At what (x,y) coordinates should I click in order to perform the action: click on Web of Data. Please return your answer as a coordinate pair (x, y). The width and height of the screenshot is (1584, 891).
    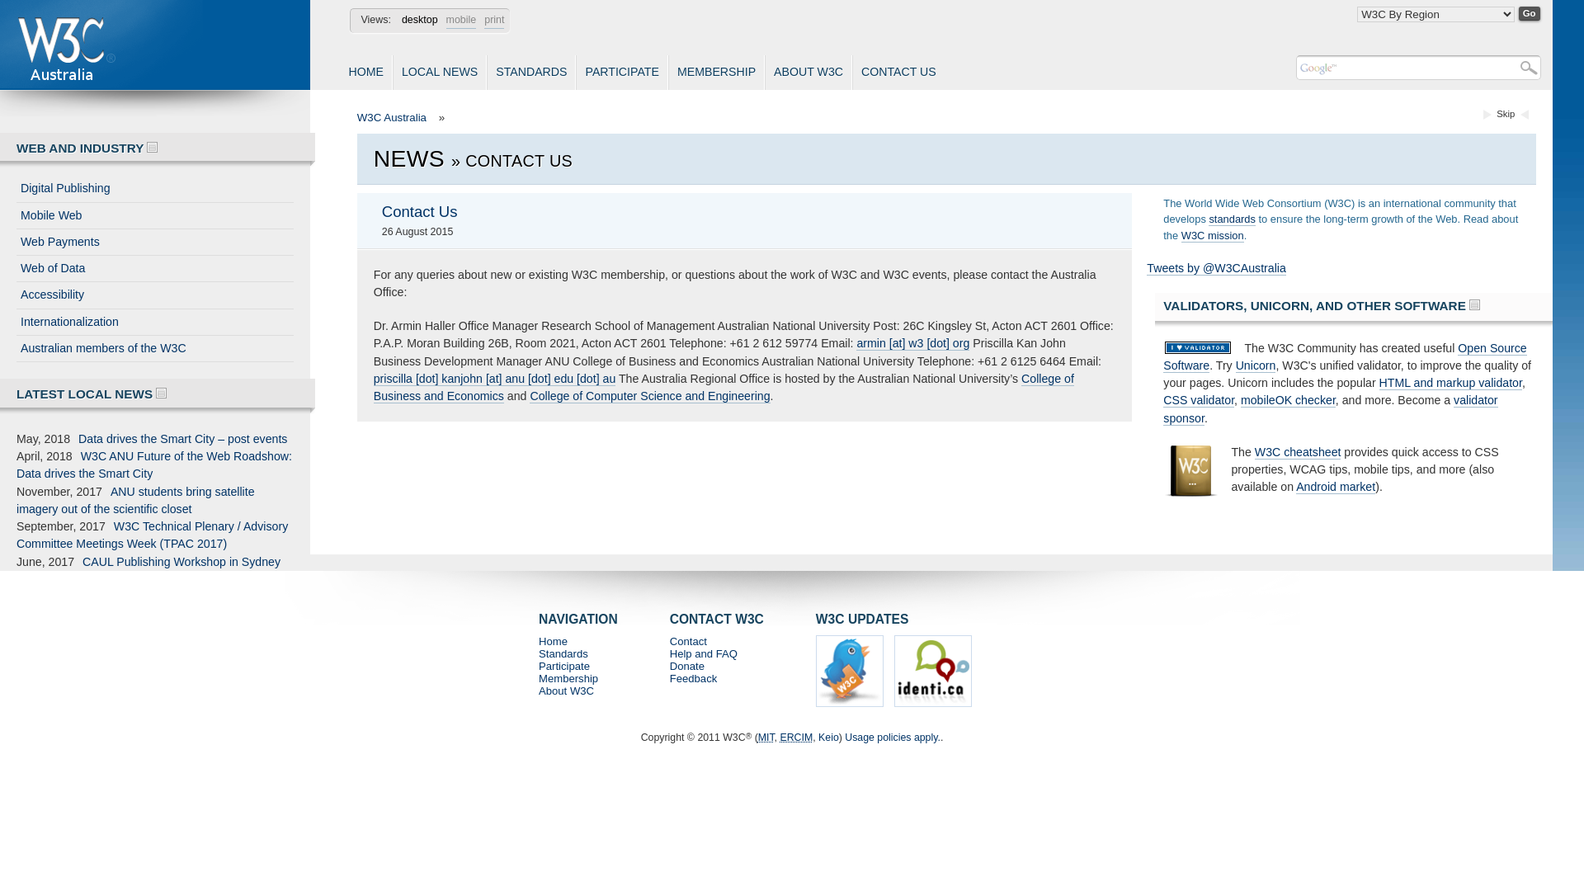
    Looking at the image, I should click on (155, 269).